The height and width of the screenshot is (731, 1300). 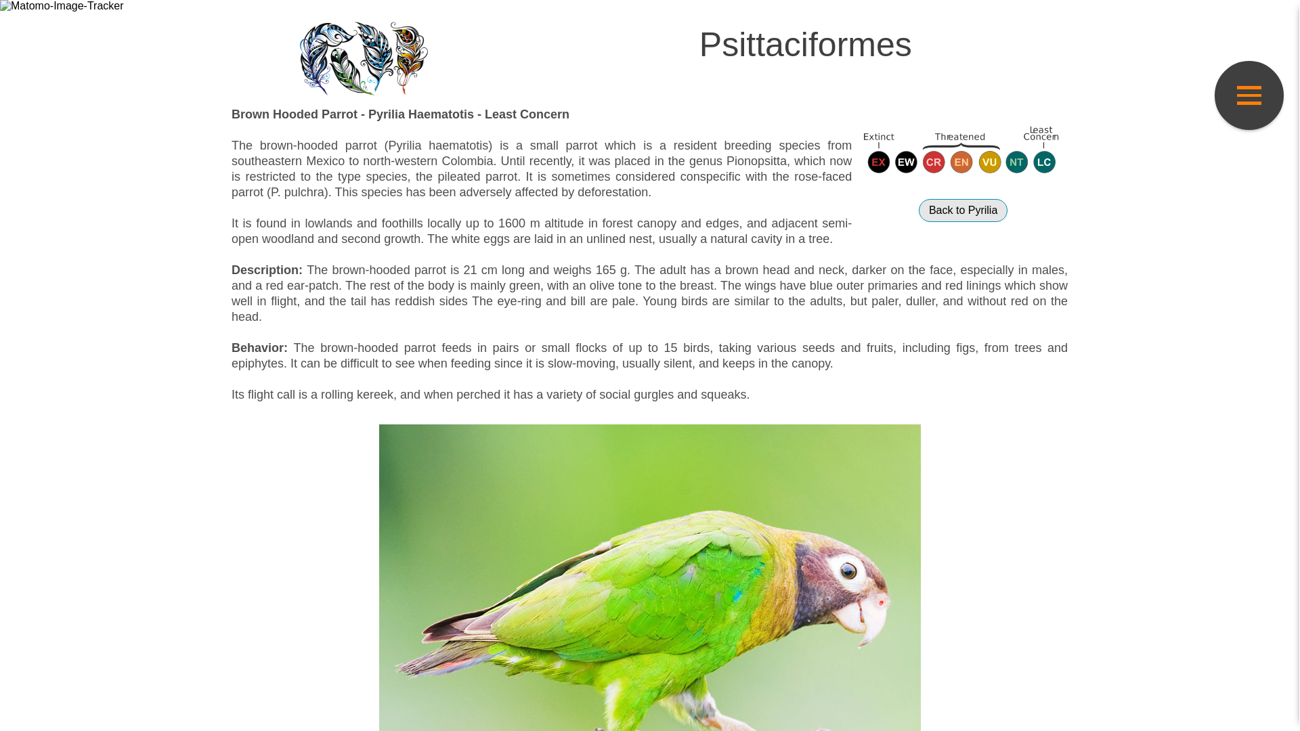 What do you see at coordinates (963, 210) in the screenshot?
I see `Back to Pyrilia` at bounding box center [963, 210].